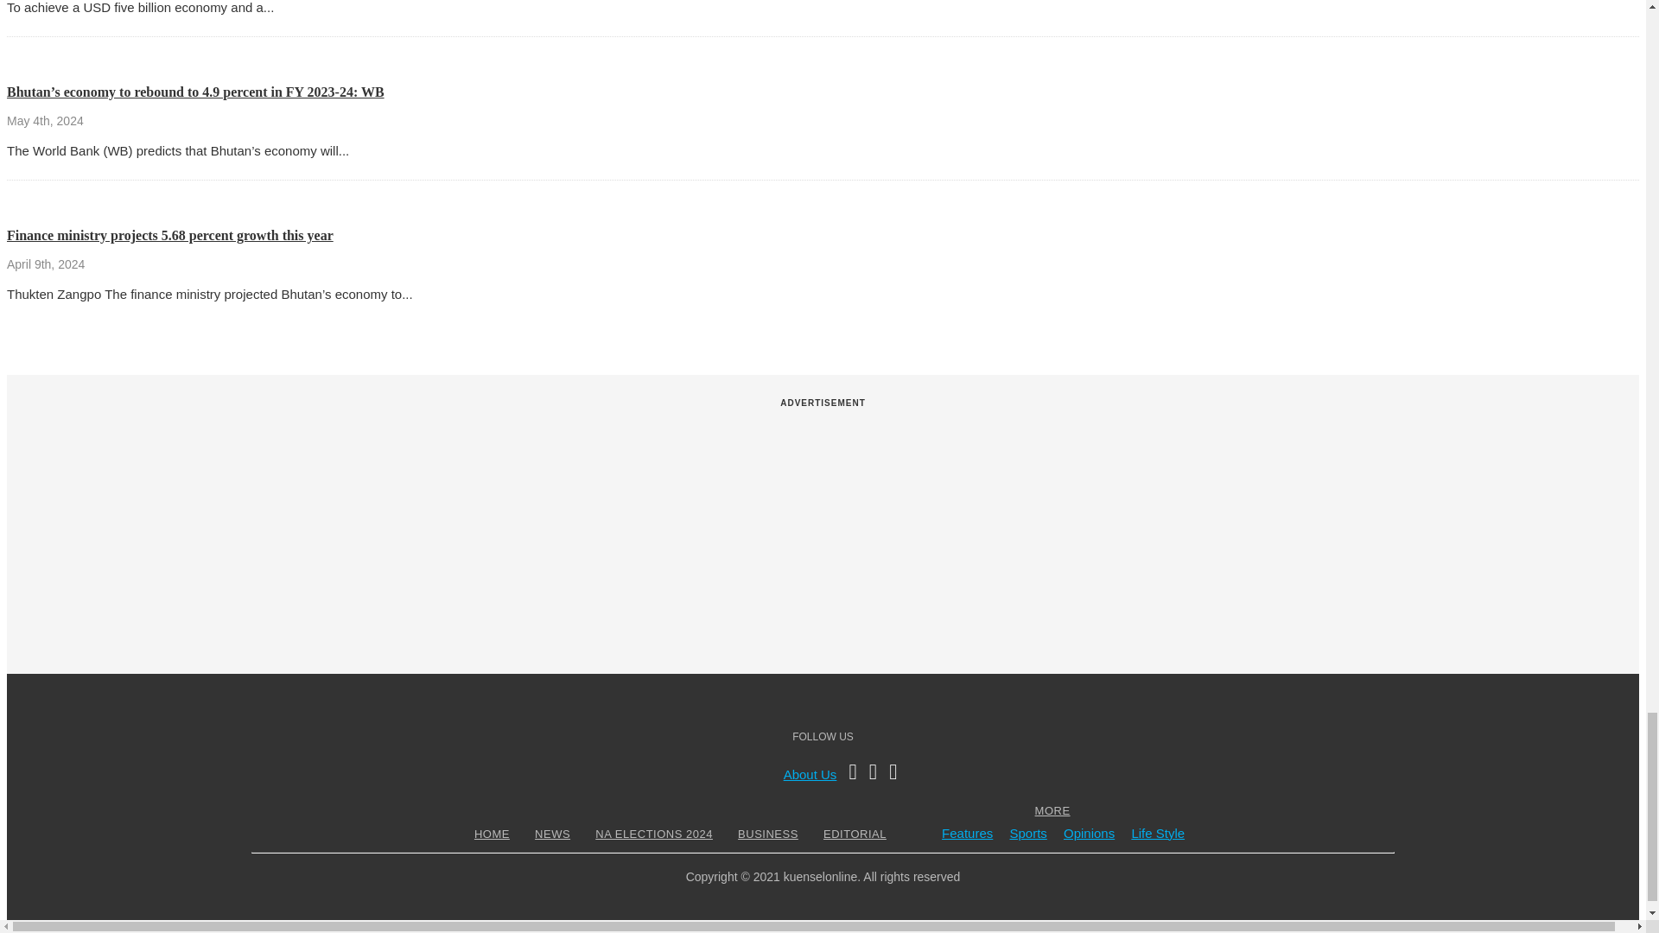 The width and height of the screenshot is (1659, 933). I want to click on Finance ministry projects 5.68 percent growth this year, so click(169, 235).